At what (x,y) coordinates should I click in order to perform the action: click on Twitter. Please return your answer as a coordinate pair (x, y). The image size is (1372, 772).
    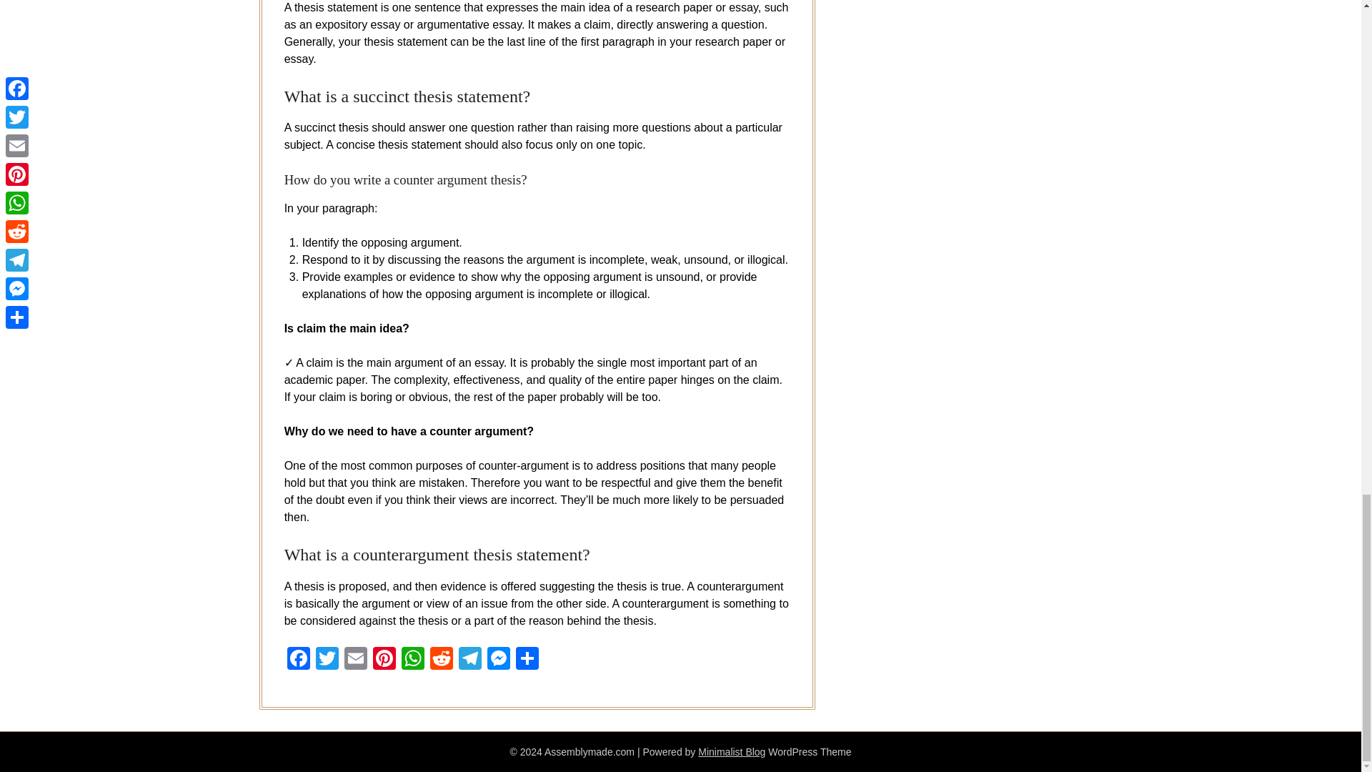
    Looking at the image, I should click on (327, 660).